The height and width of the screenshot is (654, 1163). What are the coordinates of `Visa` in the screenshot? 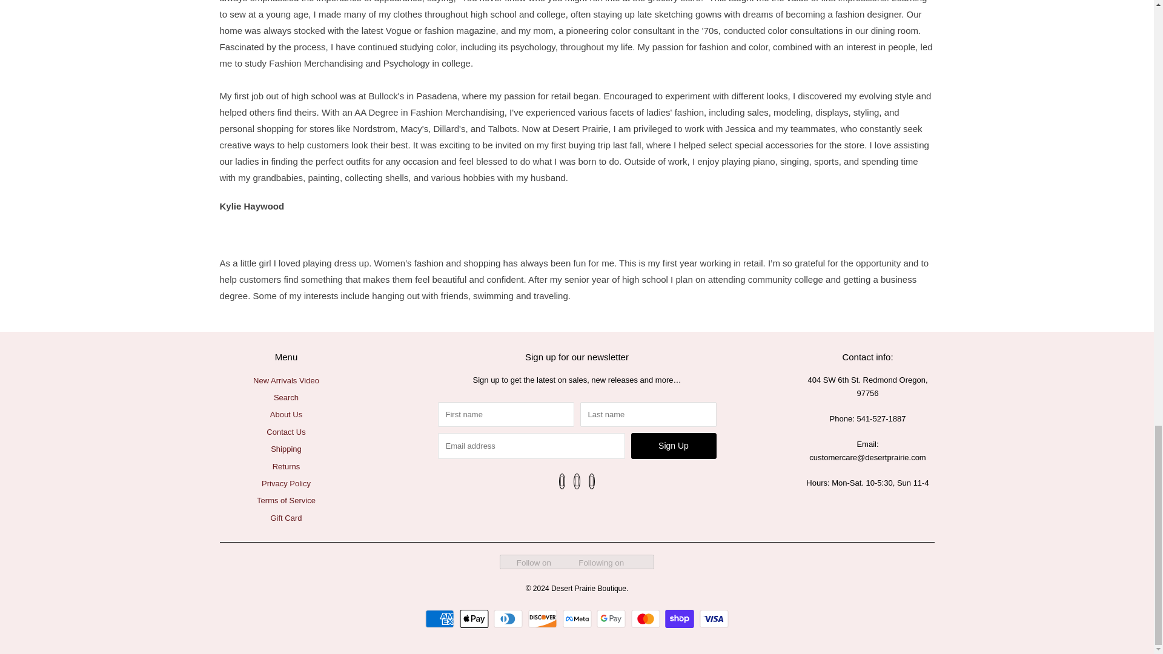 It's located at (714, 618).